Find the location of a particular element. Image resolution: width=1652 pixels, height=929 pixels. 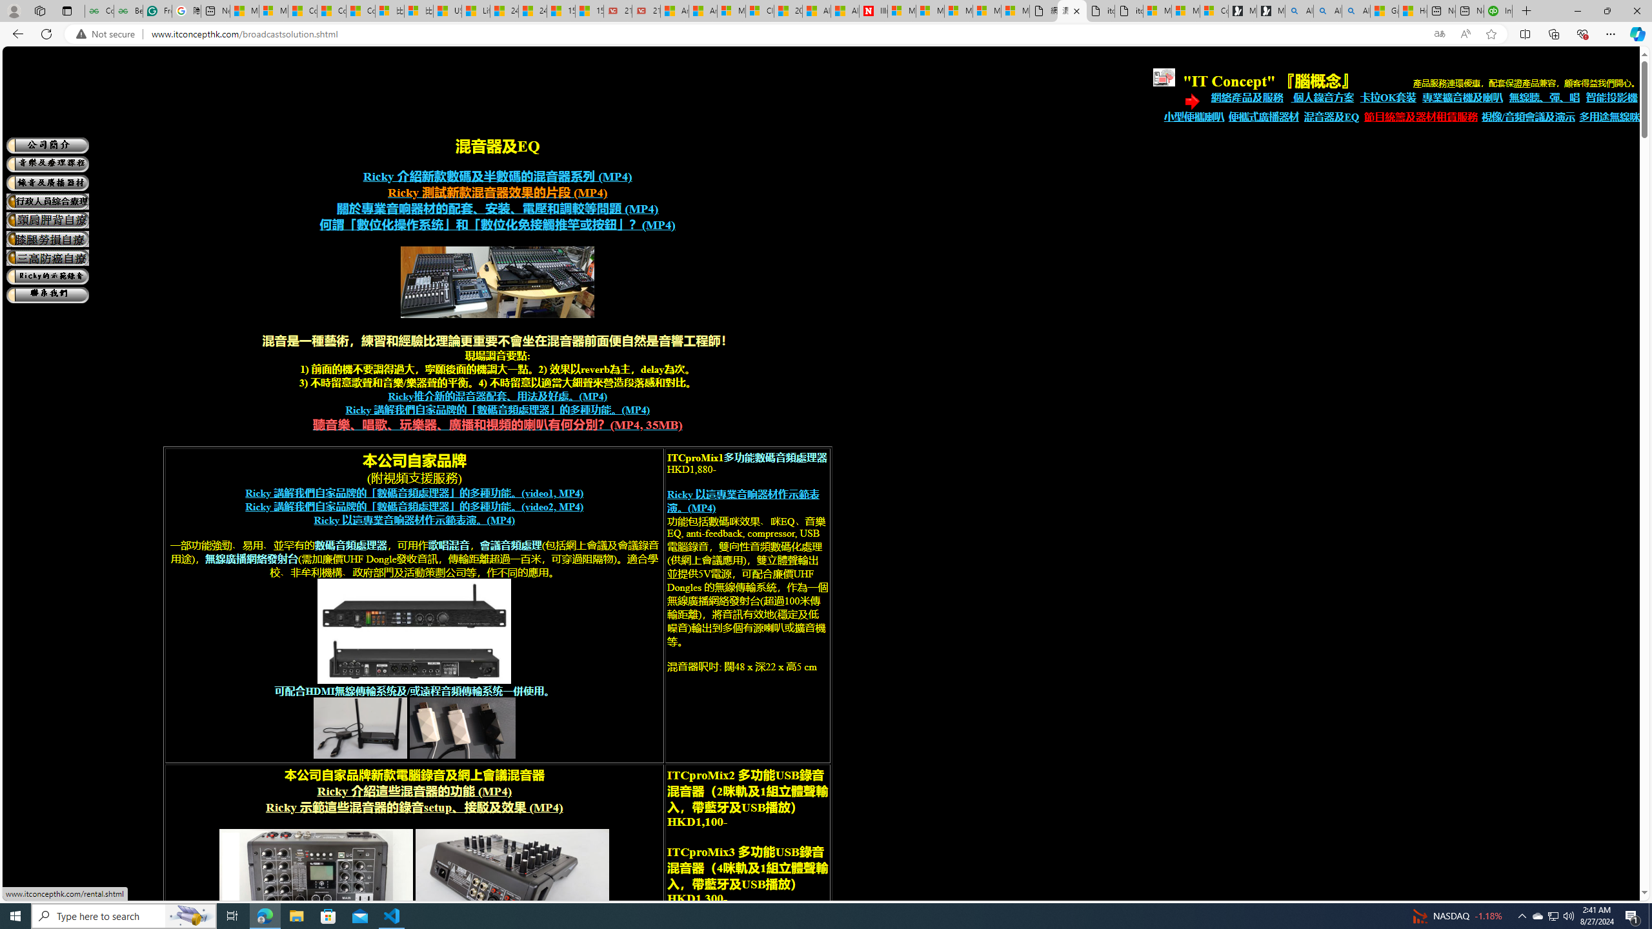

Not secure is located at coordinates (108, 34).